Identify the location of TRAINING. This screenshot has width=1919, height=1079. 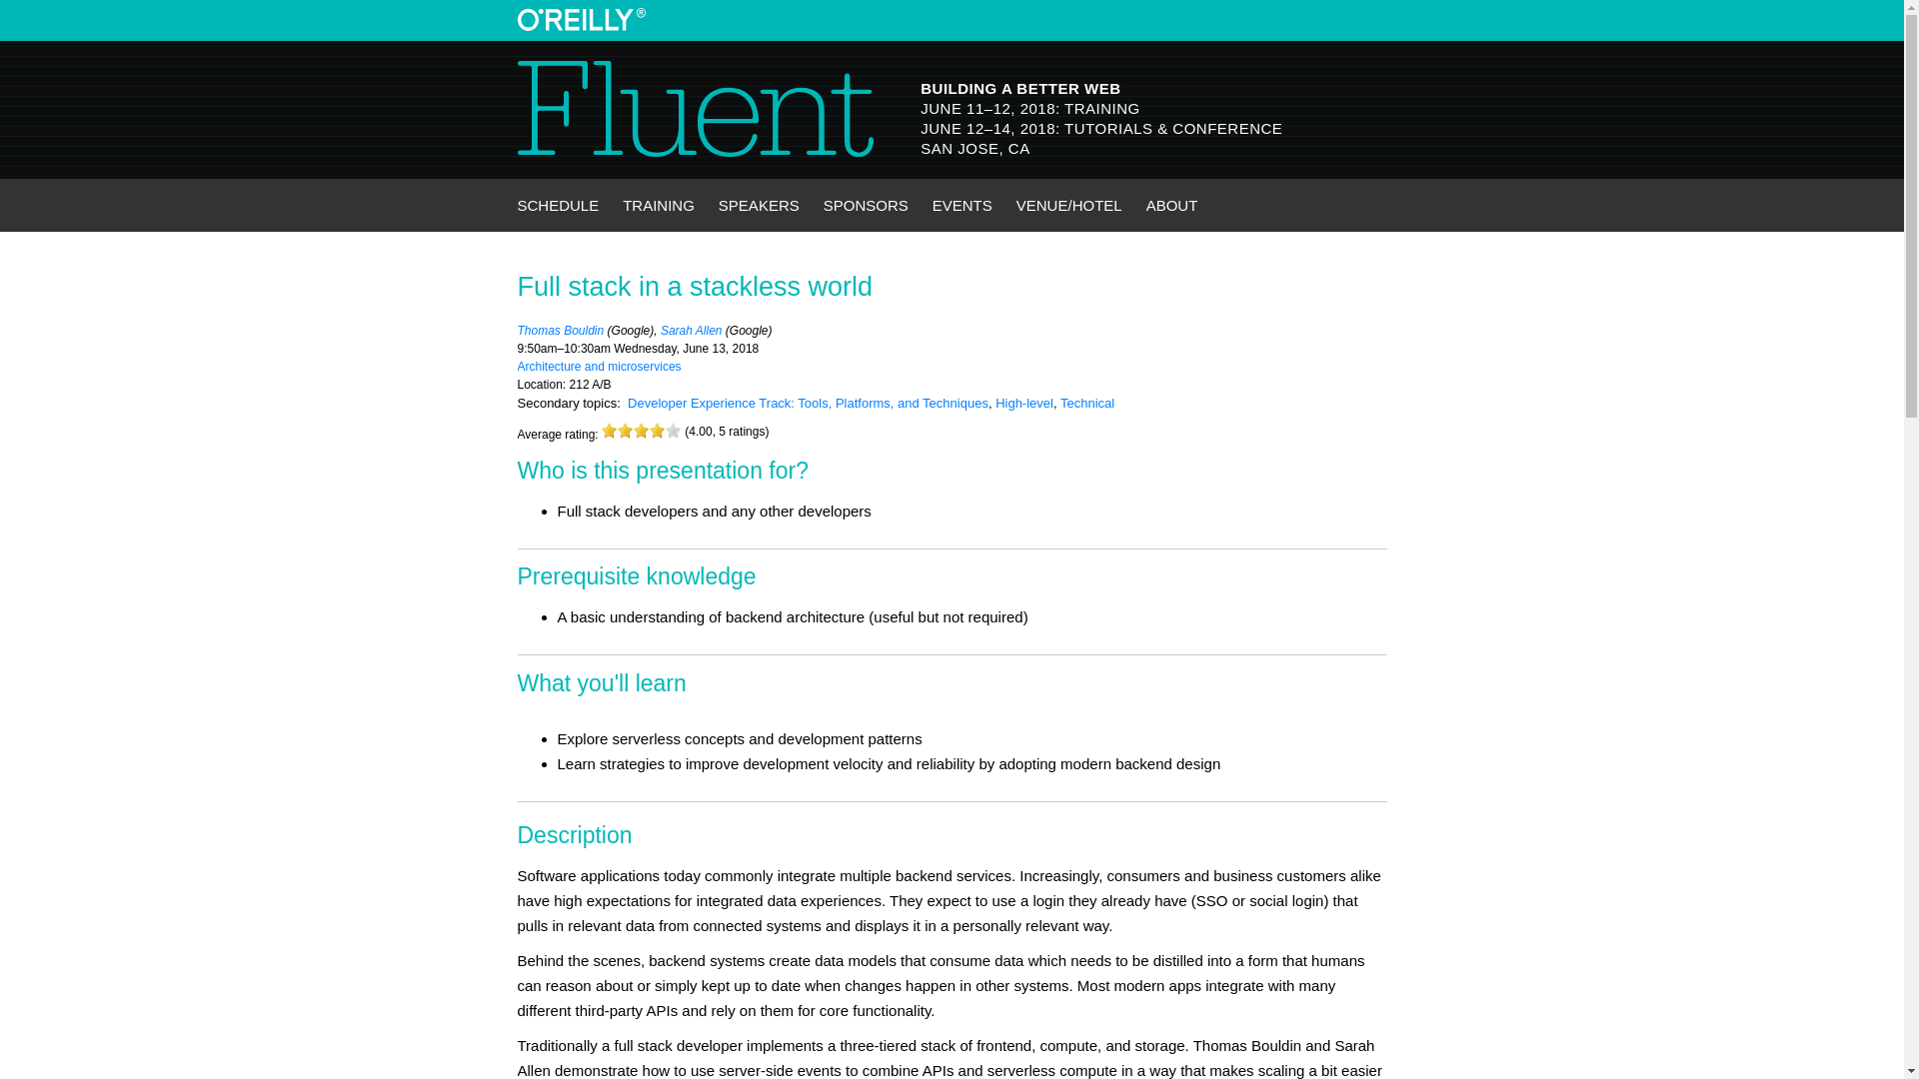
(658, 206).